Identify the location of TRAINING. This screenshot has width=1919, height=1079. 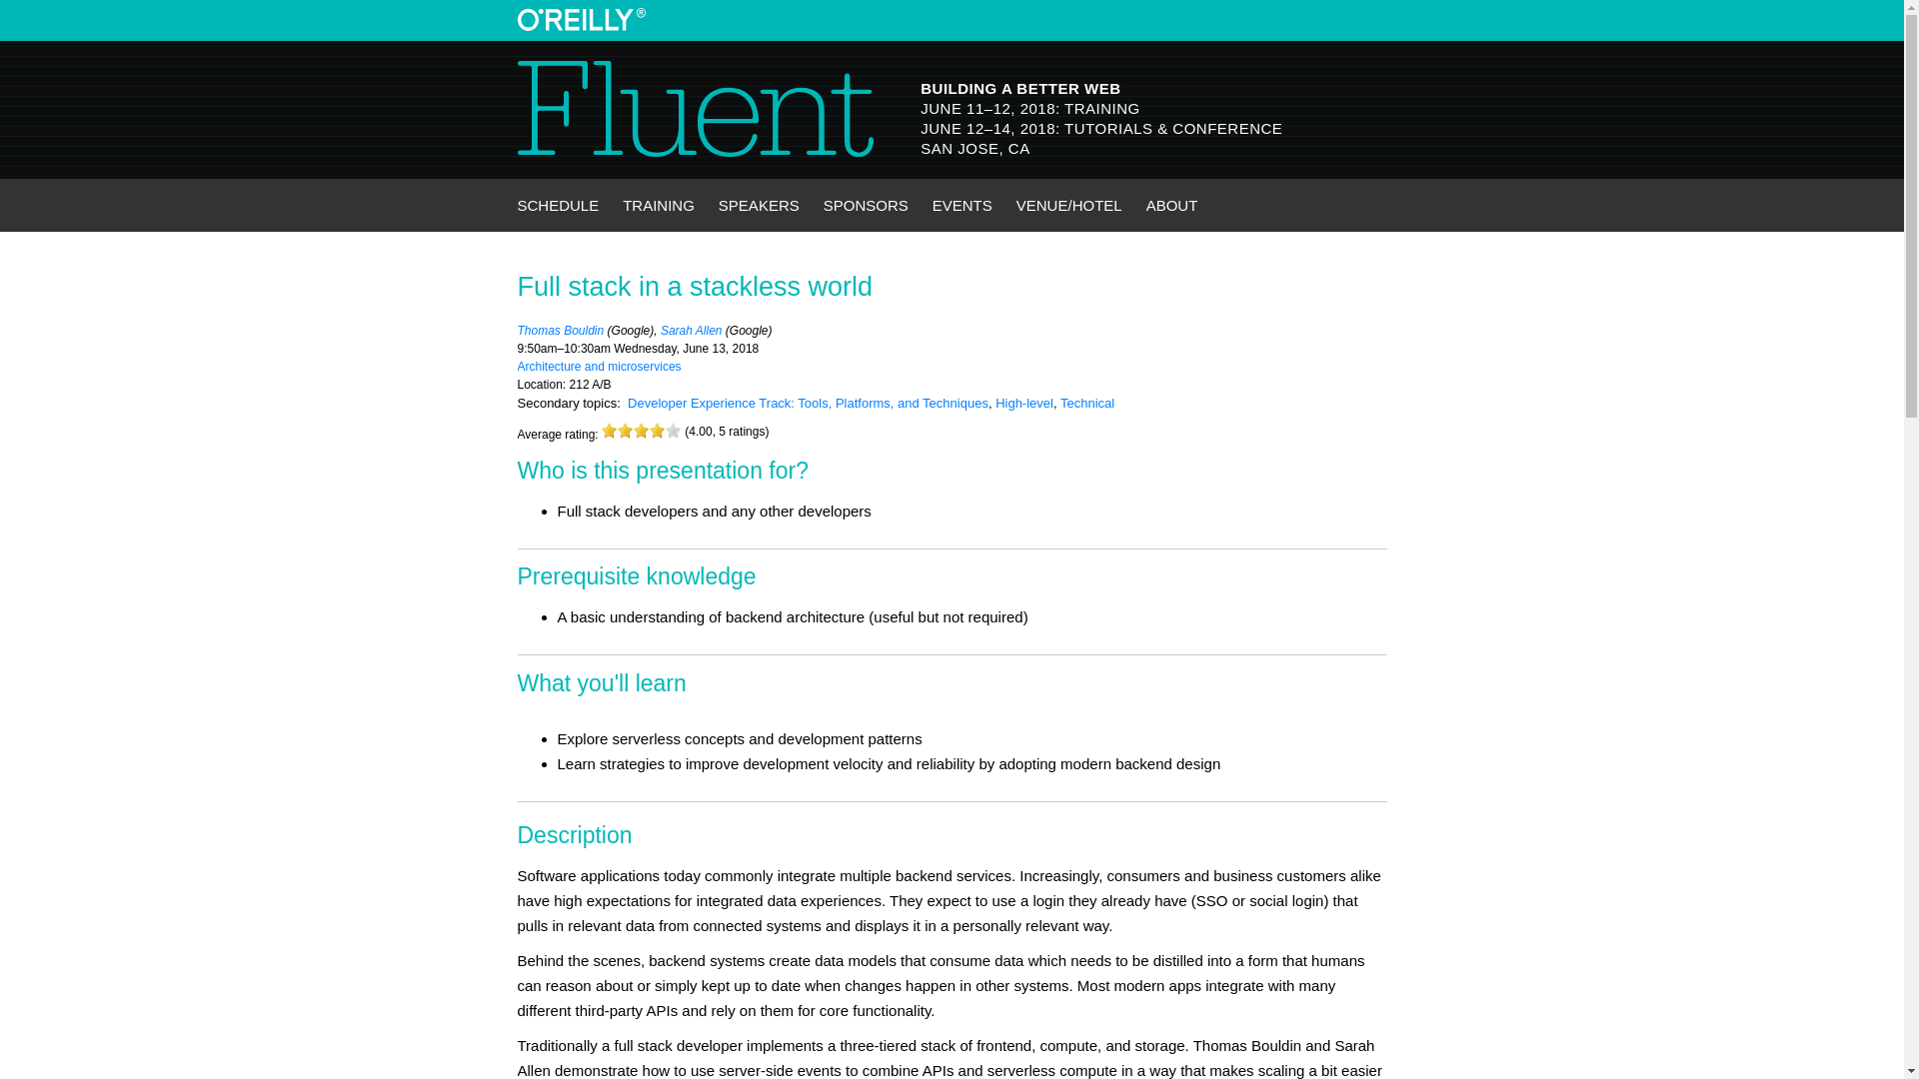
(658, 206).